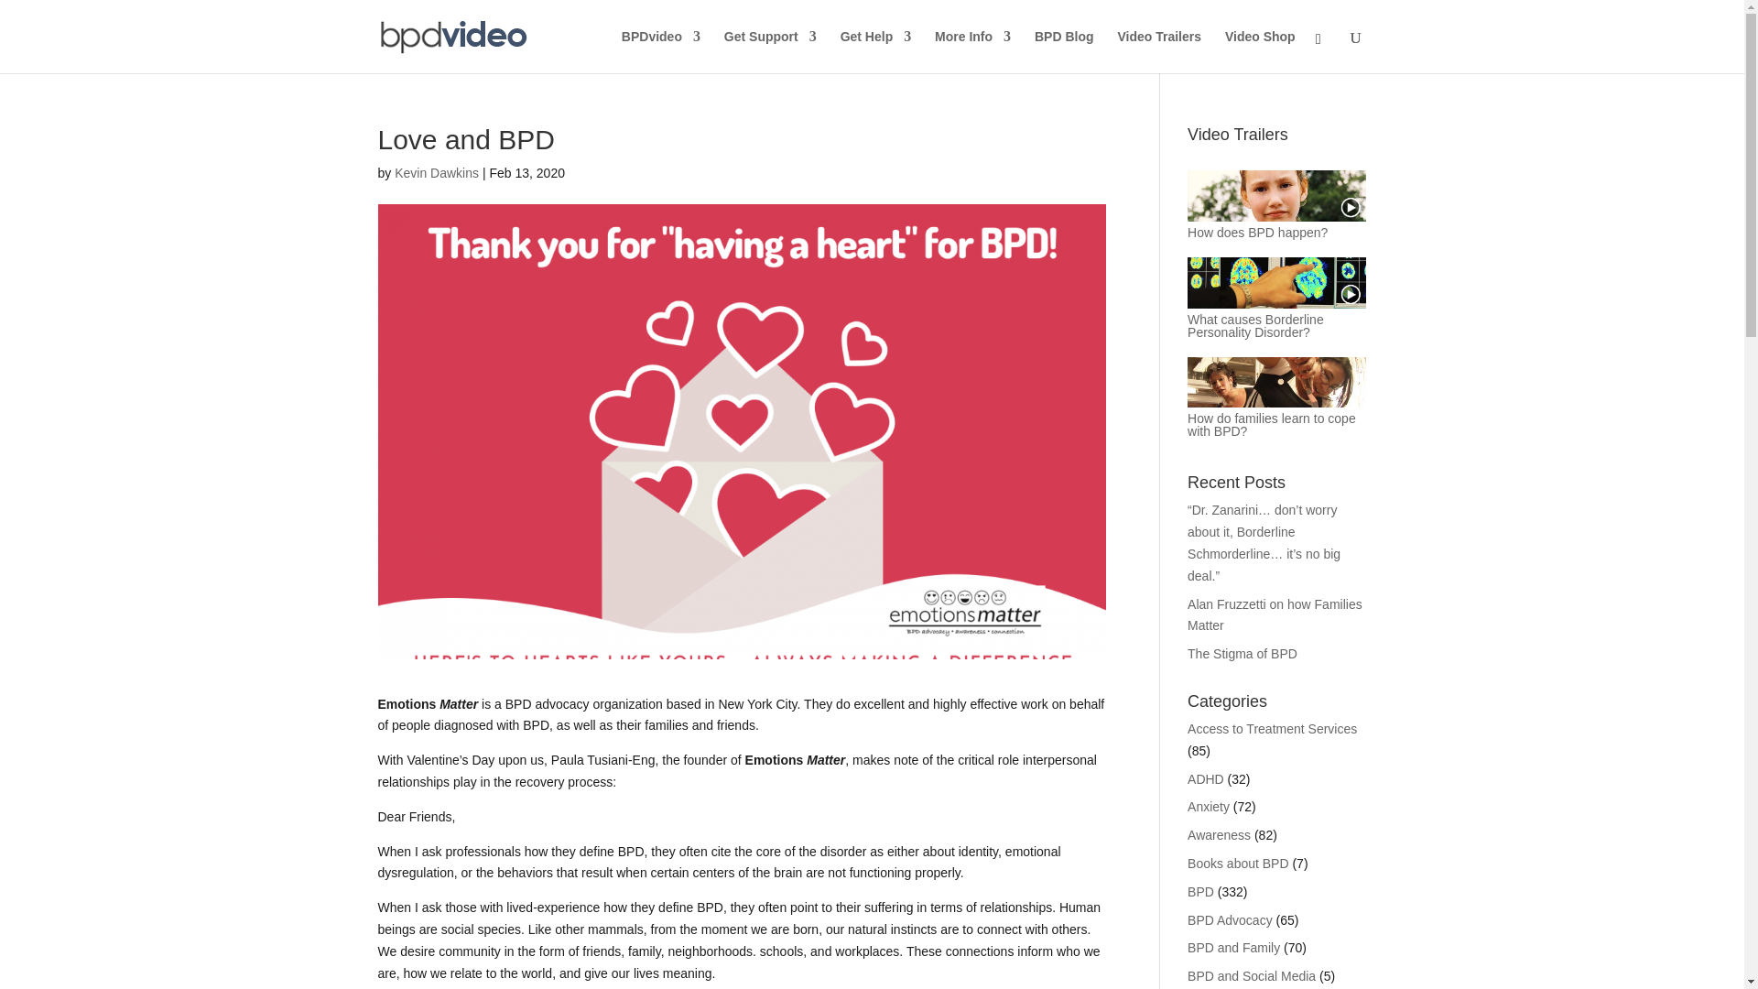 This screenshot has height=989, width=1758. Describe the element at coordinates (1158, 51) in the screenshot. I see `Video Trailers` at that location.